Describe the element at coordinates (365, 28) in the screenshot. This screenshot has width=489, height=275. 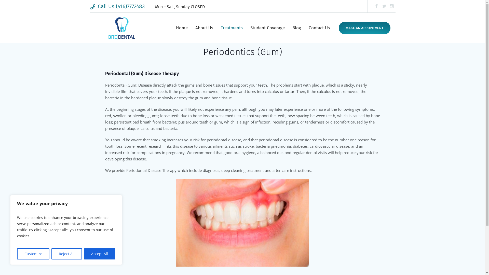
I see `MAKE AN APPOINTMENT` at that location.